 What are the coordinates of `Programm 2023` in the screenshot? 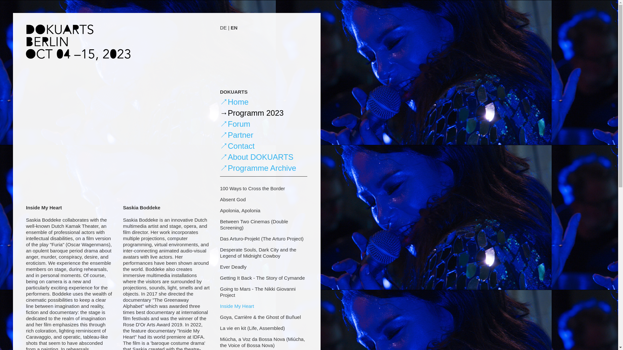 It's located at (251, 113).